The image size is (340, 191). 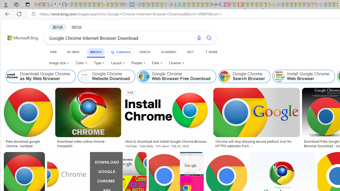 What do you see at coordinates (225, 76) in the screenshot?
I see `Google Chrome Search Browser` at bounding box center [225, 76].